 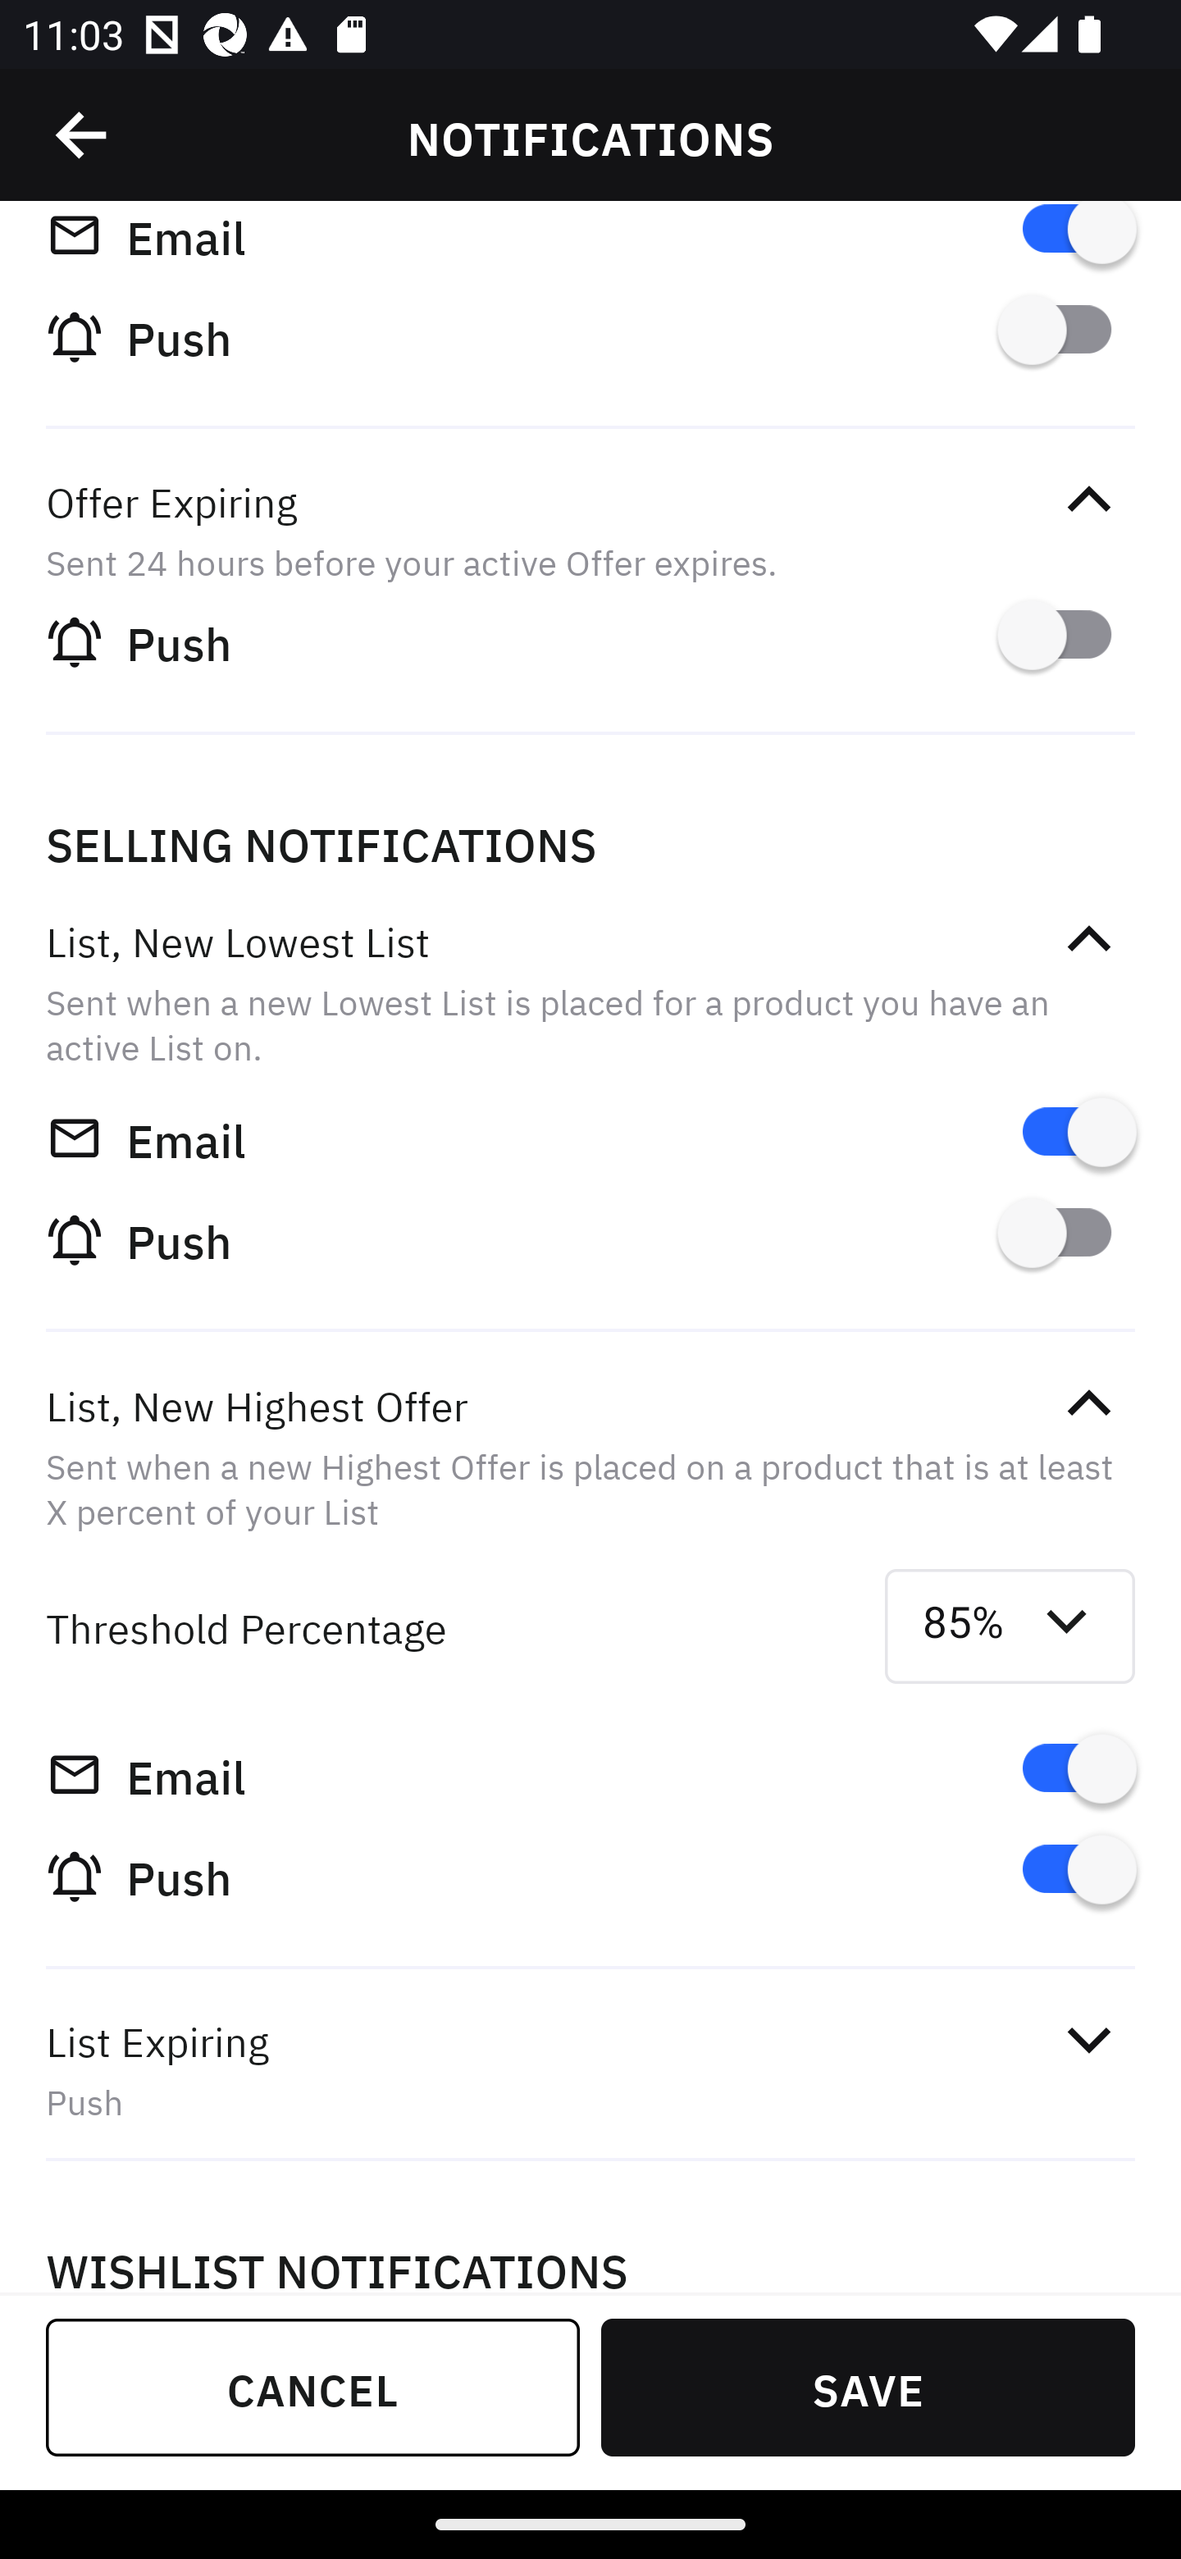 I want to click on , so click(x=1088, y=940).